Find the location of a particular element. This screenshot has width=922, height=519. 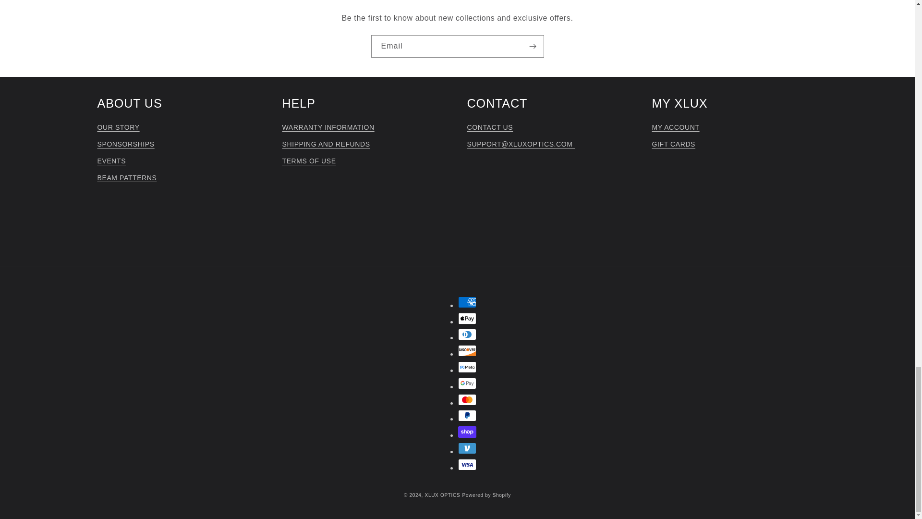

Apple Pay is located at coordinates (467, 319).